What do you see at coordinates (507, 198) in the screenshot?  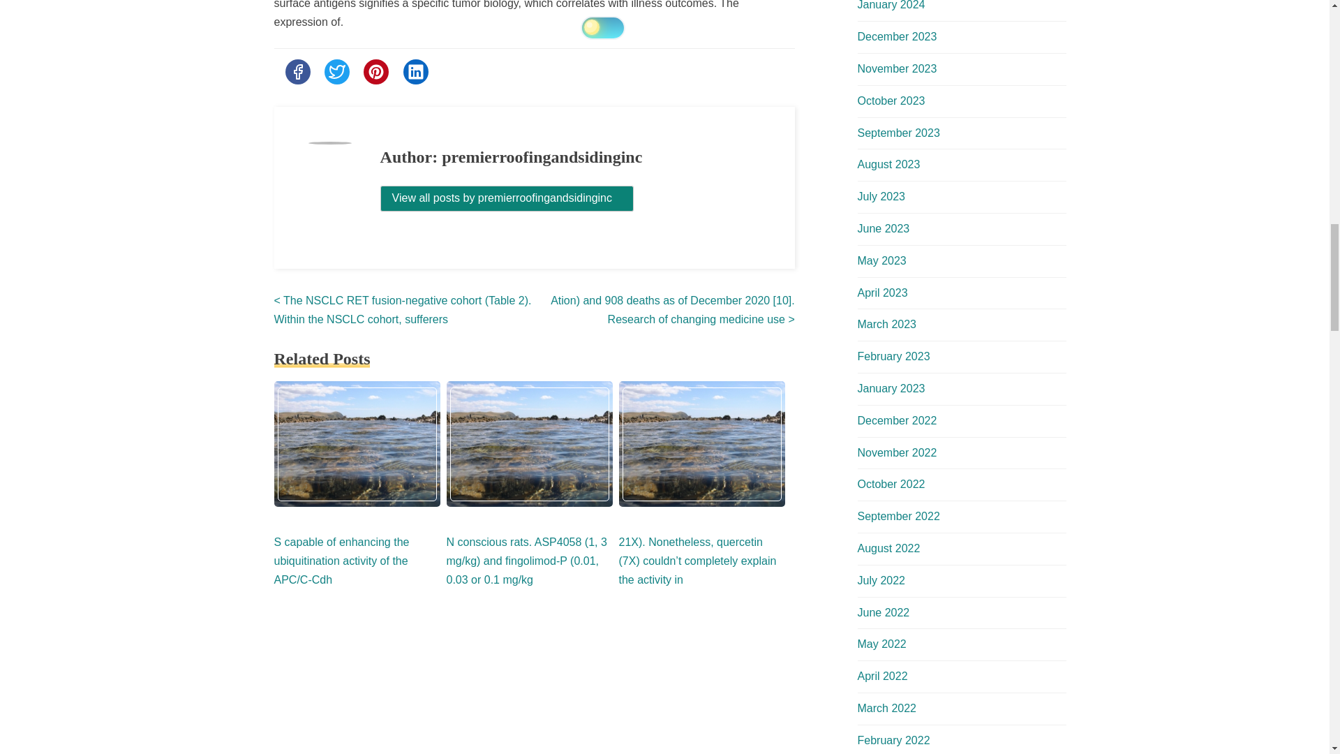 I see `View all posts by premierroofingandsidinginc` at bounding box center [507, 198].